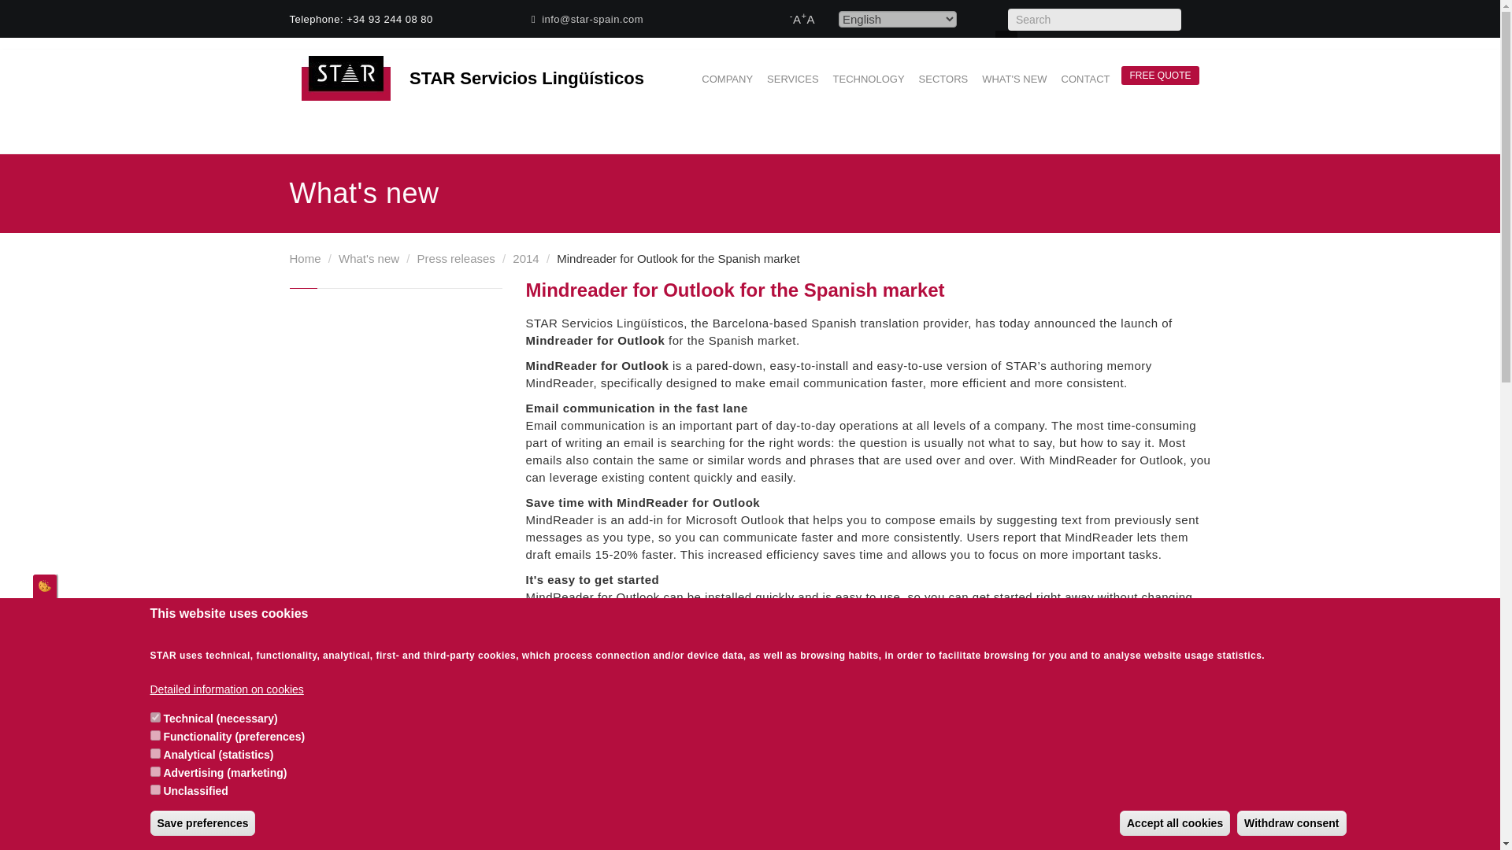  I want to click on statistics, so click(154, 754).